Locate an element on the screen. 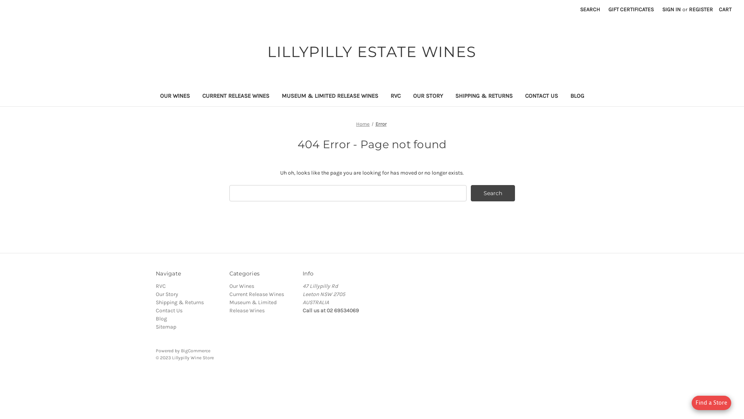 The image size is (744, 419). Blog is located at coordinates (161, 319).